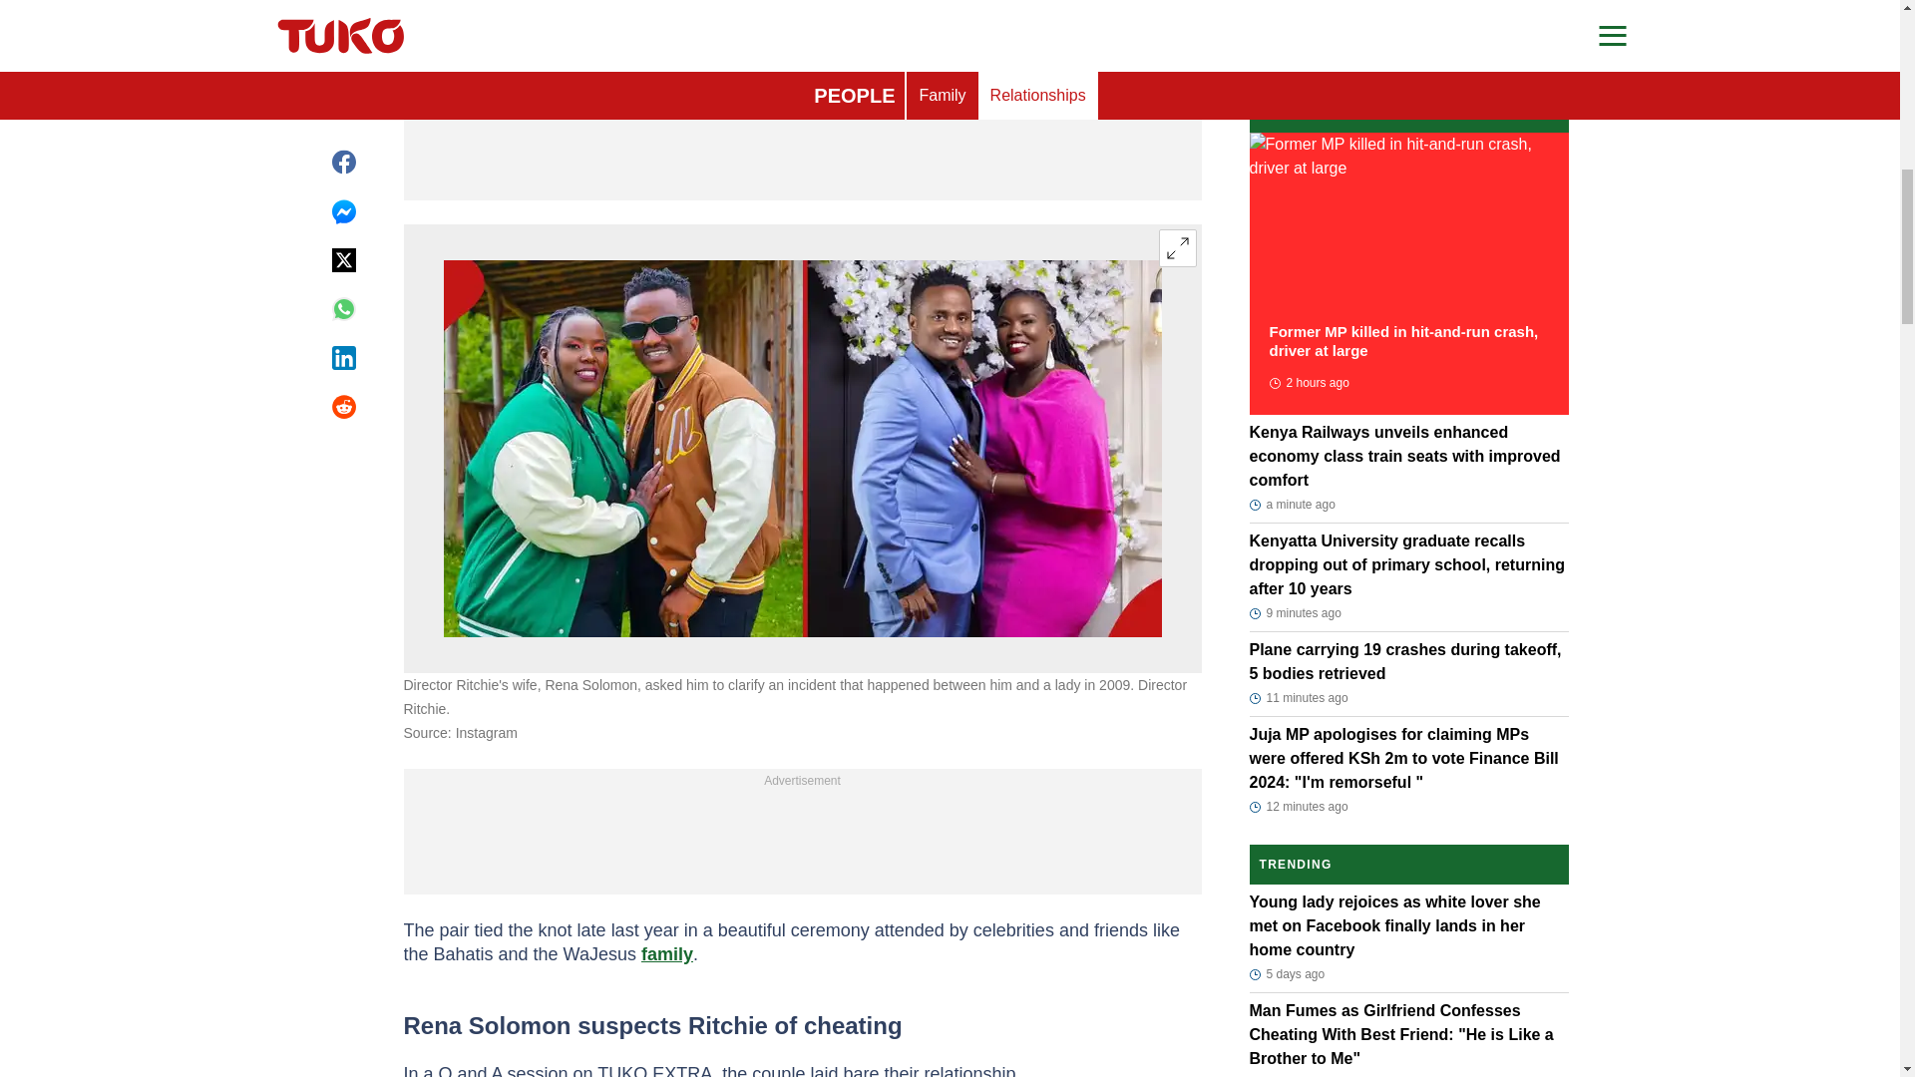 This screenshot has width=1915, height=1077. Describe the element at coordinates (1177, 247) in the screenshot. I see `Expand image` at that location.